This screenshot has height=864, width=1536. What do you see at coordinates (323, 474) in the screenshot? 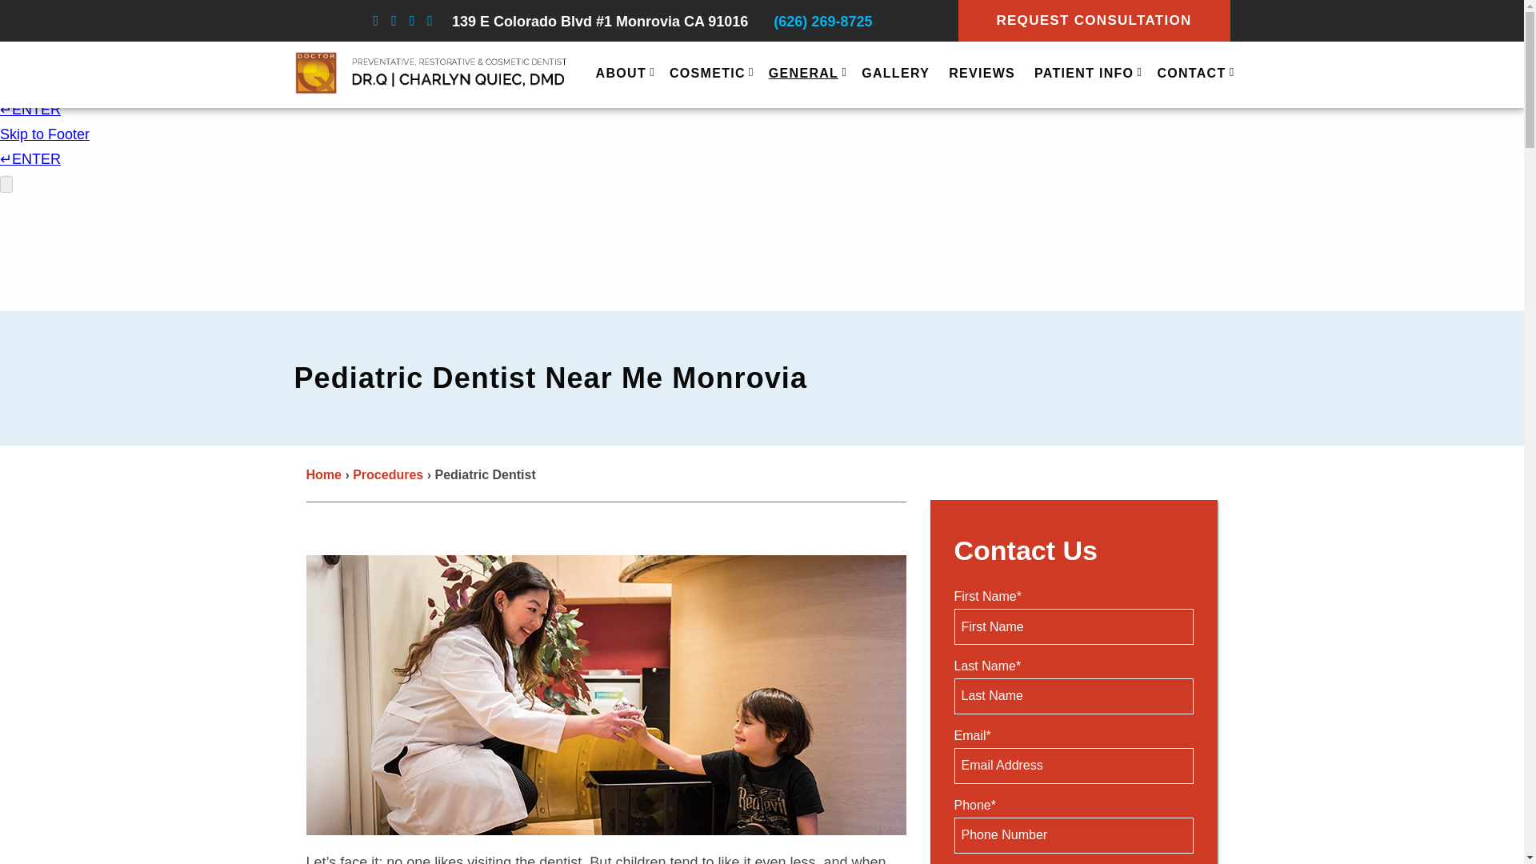
I see `Home` at bounding box center [323, 474].